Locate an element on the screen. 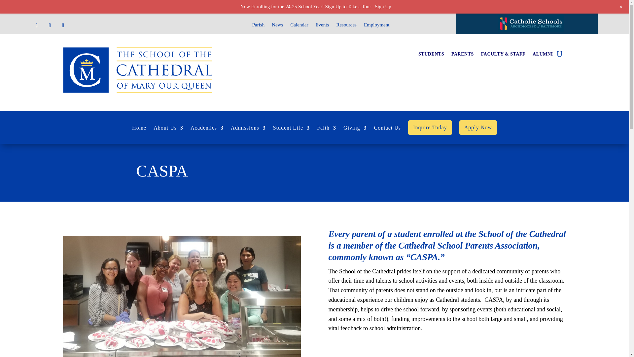 Image resolution: width=634 pixels, height=357 pixels. PARENTS is located at coordinates (462, 56).